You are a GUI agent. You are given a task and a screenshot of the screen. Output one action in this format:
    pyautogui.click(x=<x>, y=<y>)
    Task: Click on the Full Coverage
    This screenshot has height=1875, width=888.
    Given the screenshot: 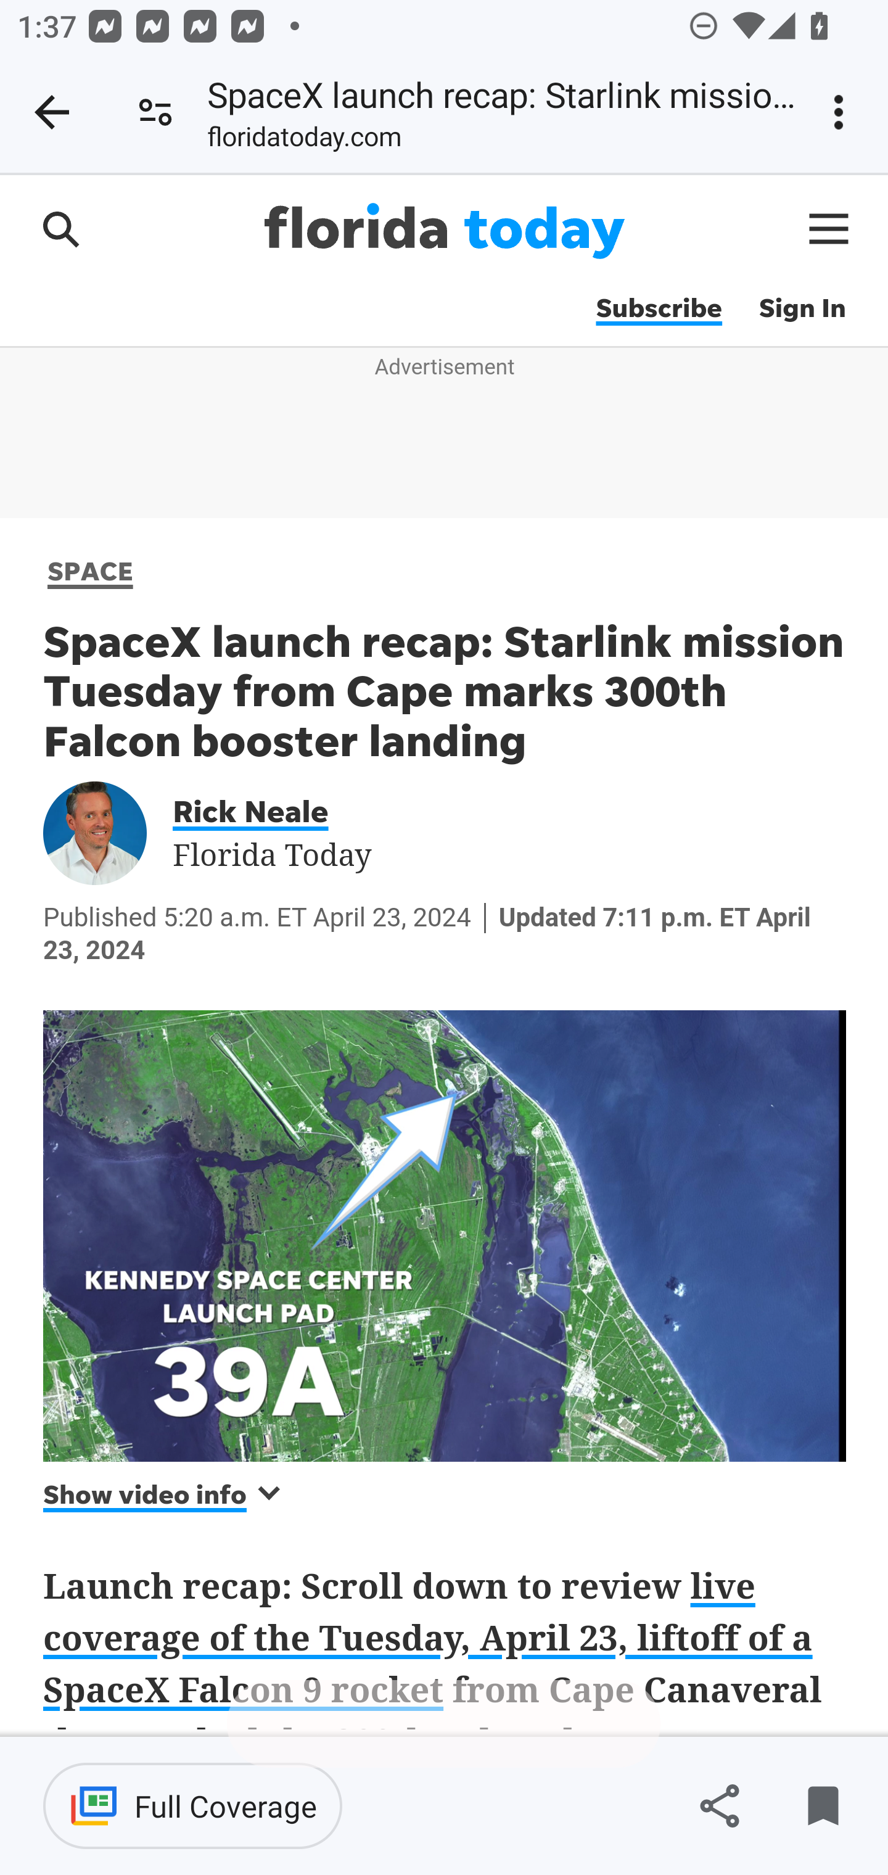 What is the action you would take?
    pyautogui.click(x=192, y=1806)
    